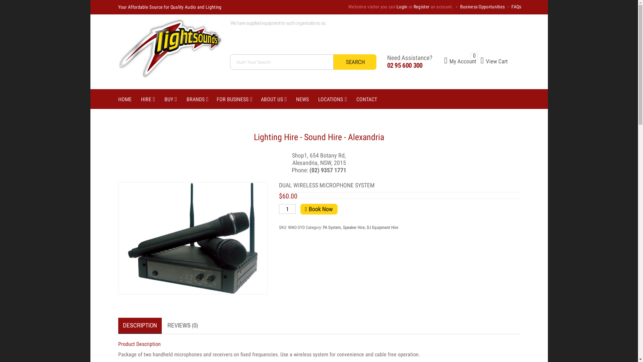  I want to click on BRANDS, so click(202, 100).